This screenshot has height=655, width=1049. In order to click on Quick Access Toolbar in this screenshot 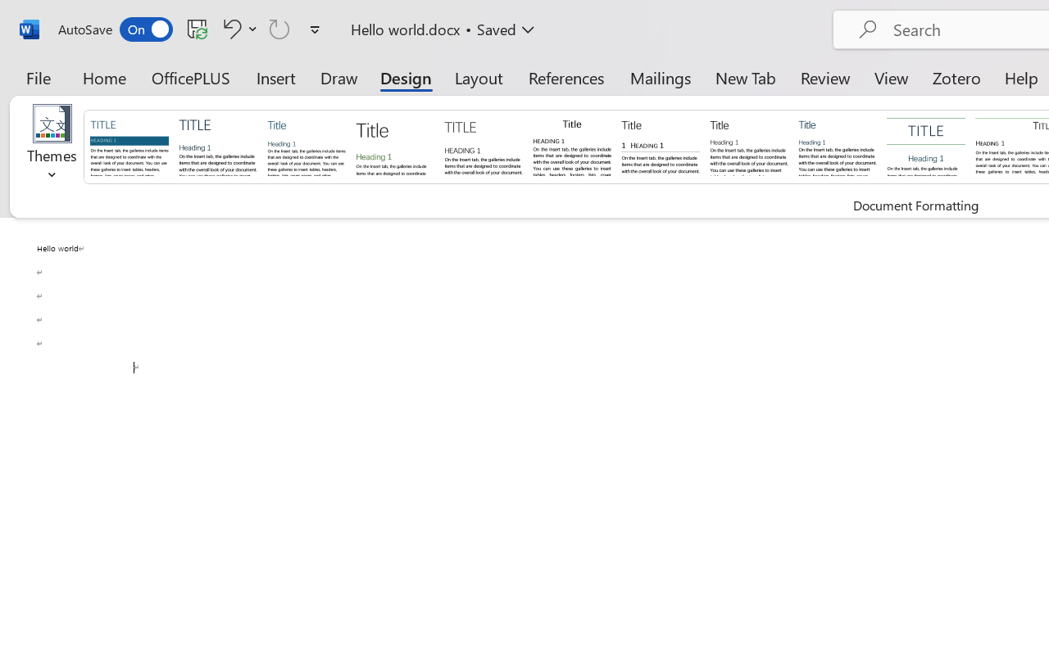, I will do `click(192, 29)`.